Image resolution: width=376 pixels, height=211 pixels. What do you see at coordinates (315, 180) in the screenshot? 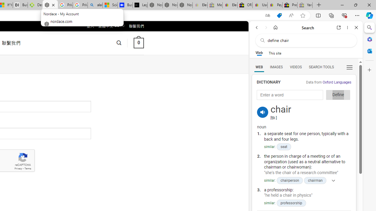
I see `chairman` at bounding box center [315, 180].